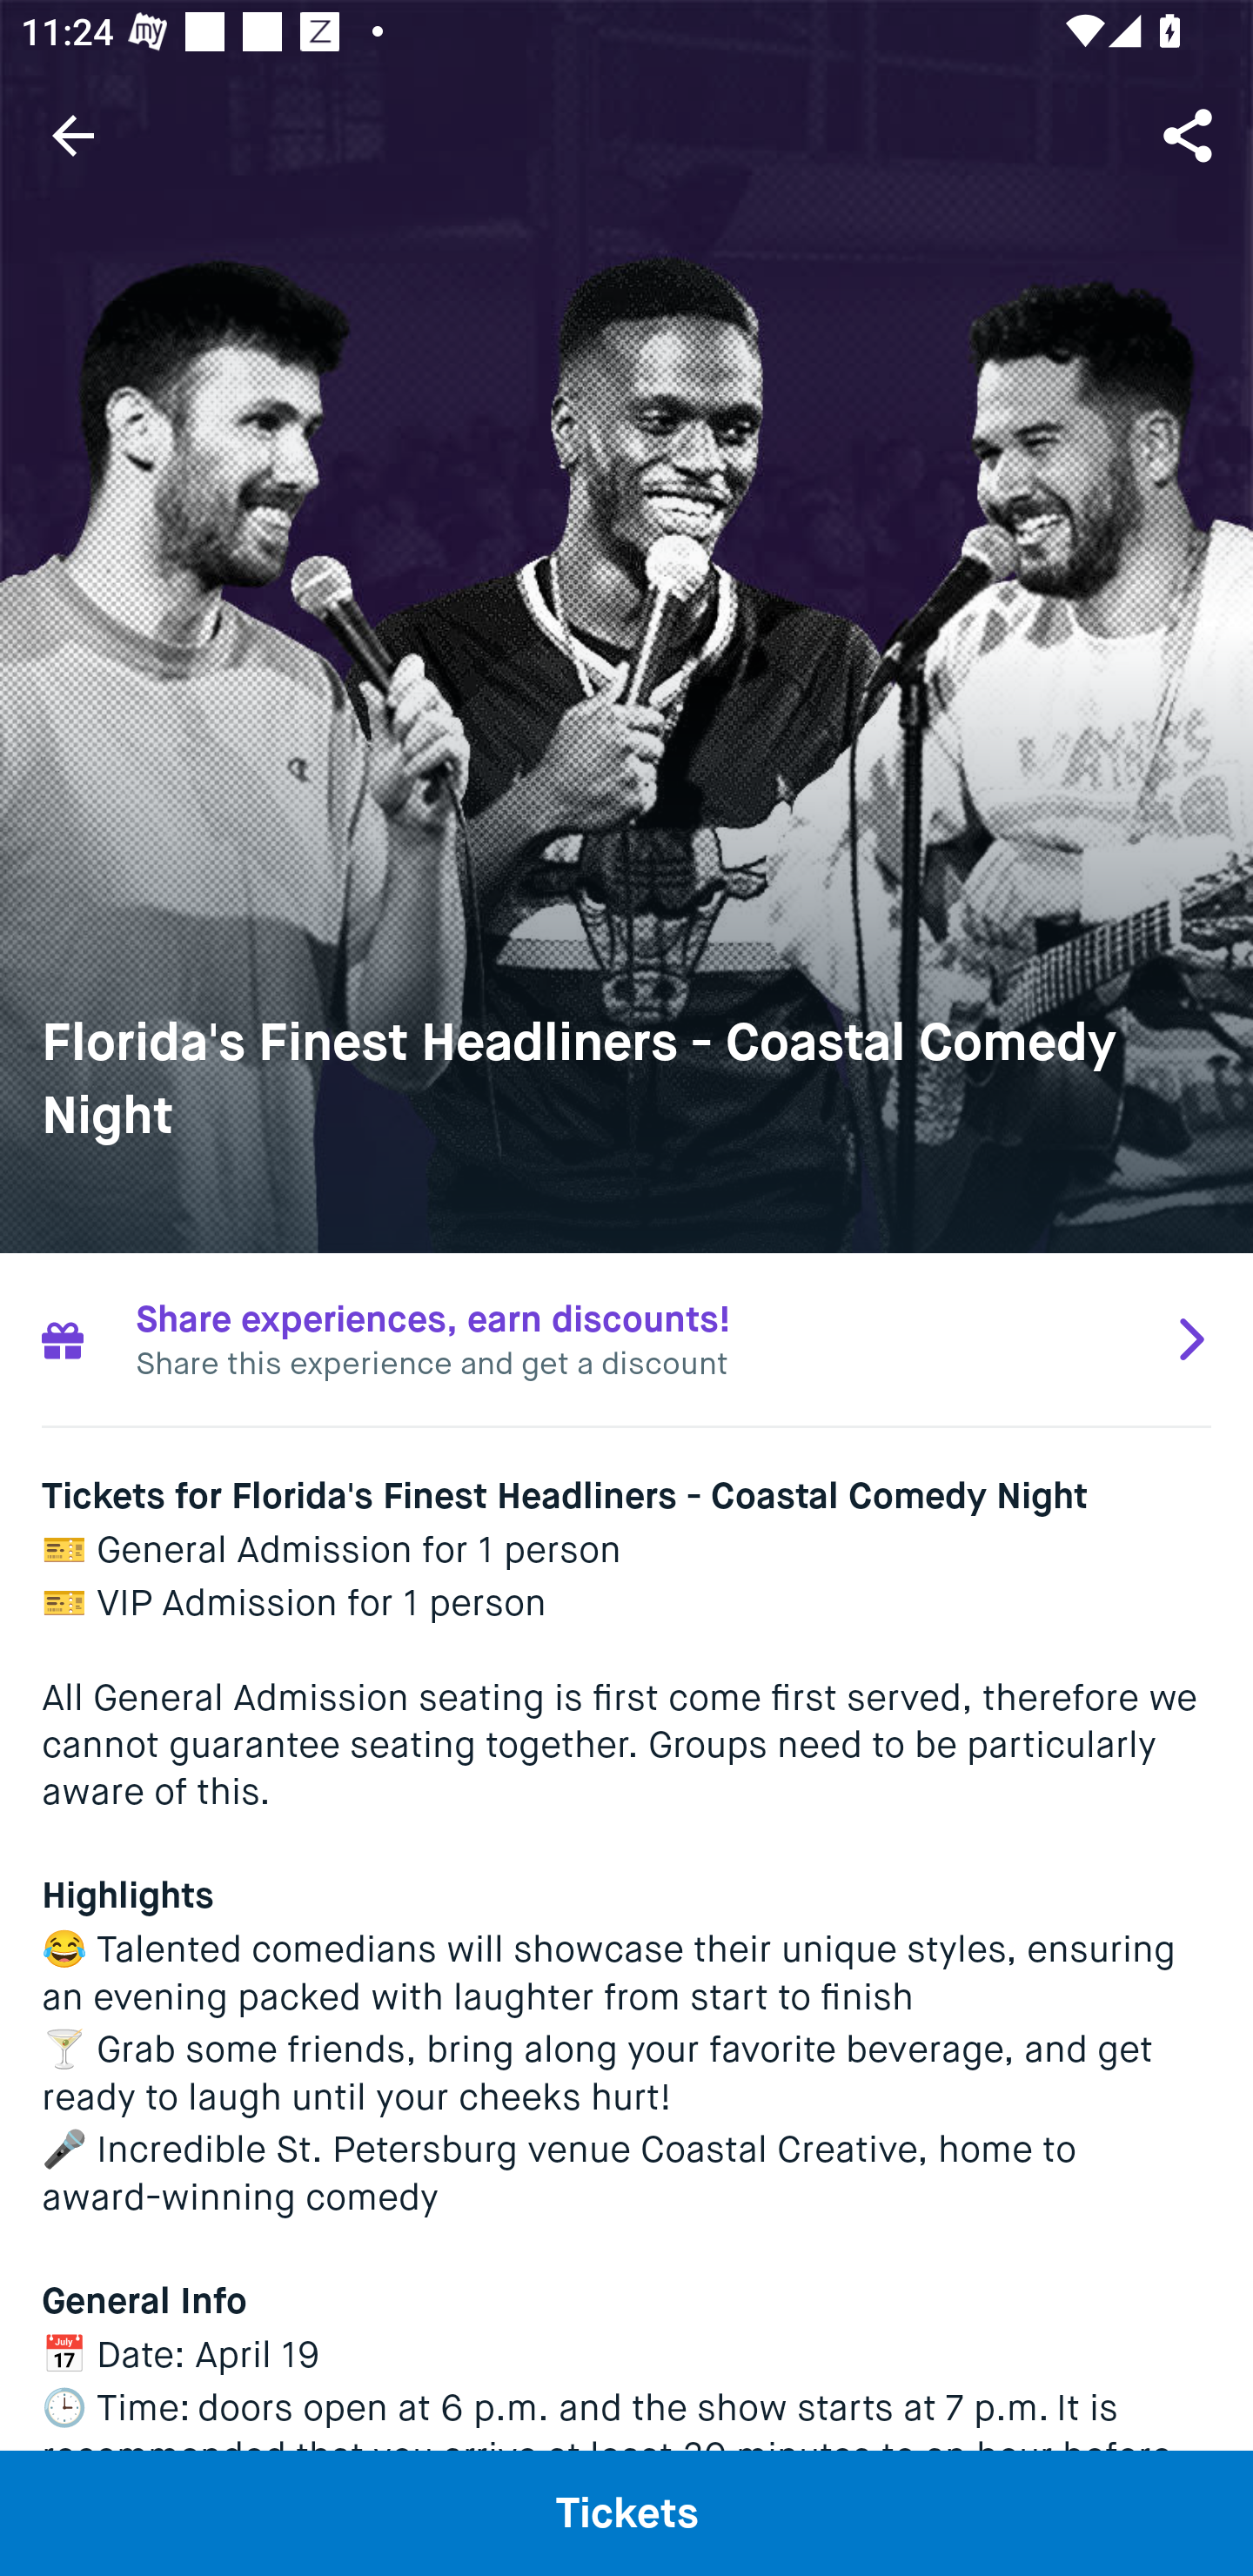  Describe the element at coordinates (626, 2512) in the screenshot. I see `Tickets` at that location.